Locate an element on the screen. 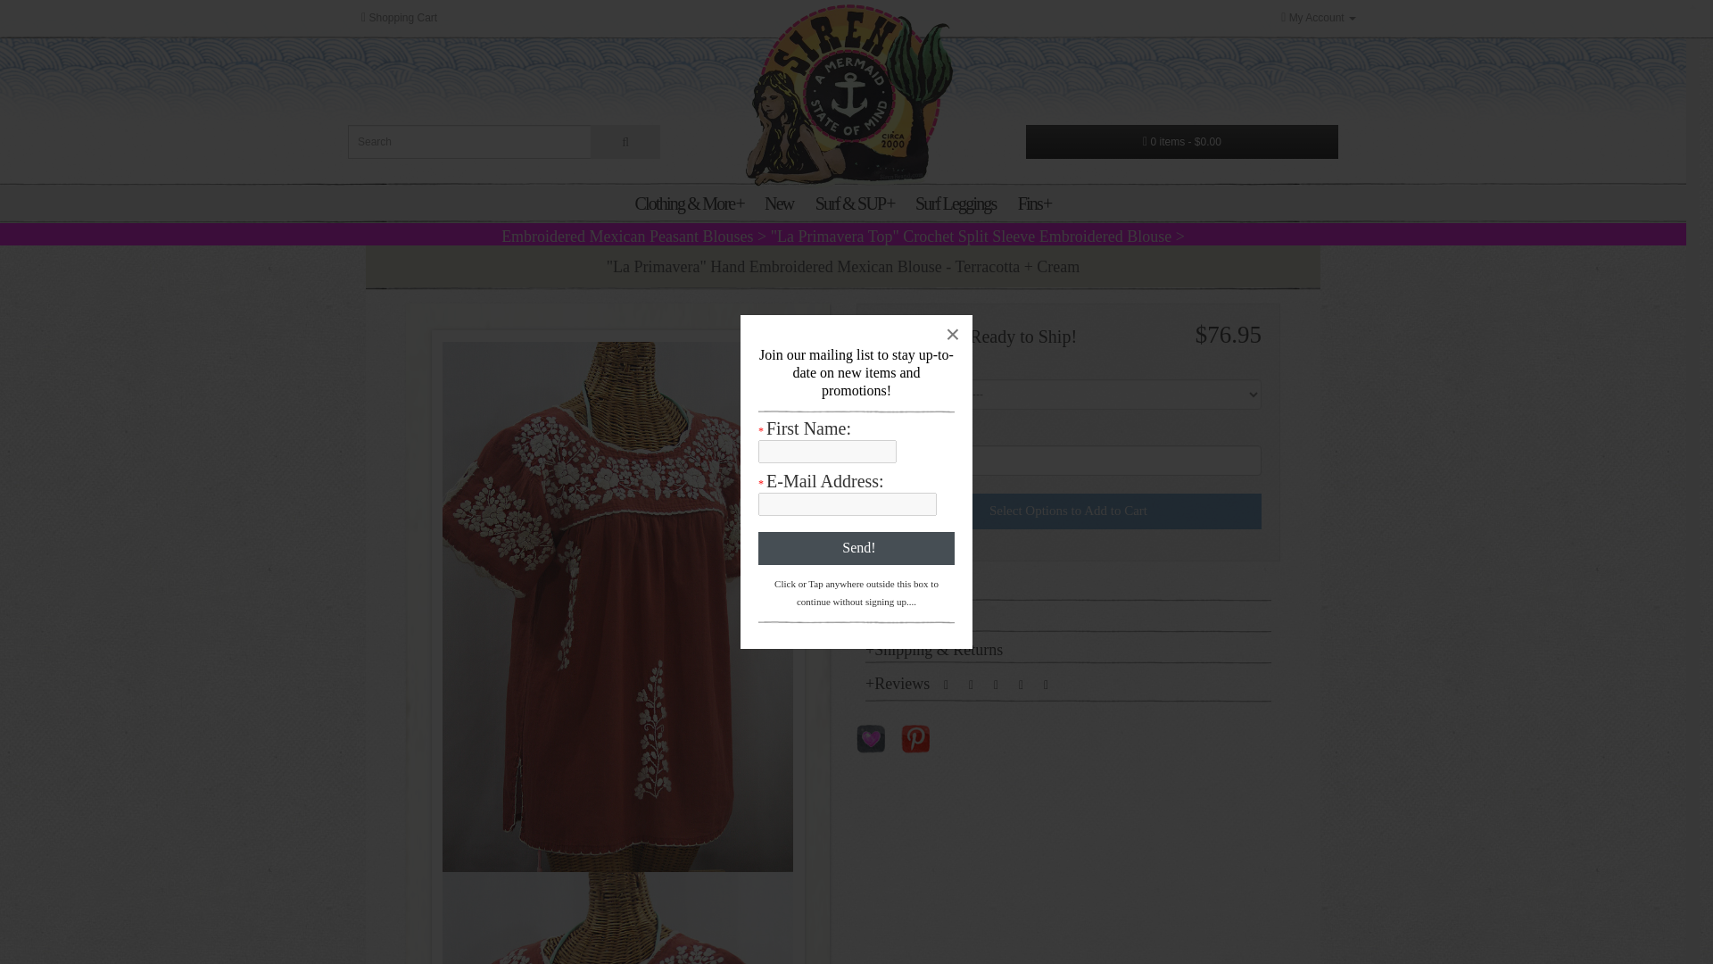 The width and height of the screenshot is (1713, 964). Siren Brand is located at coordinates (849, 95).